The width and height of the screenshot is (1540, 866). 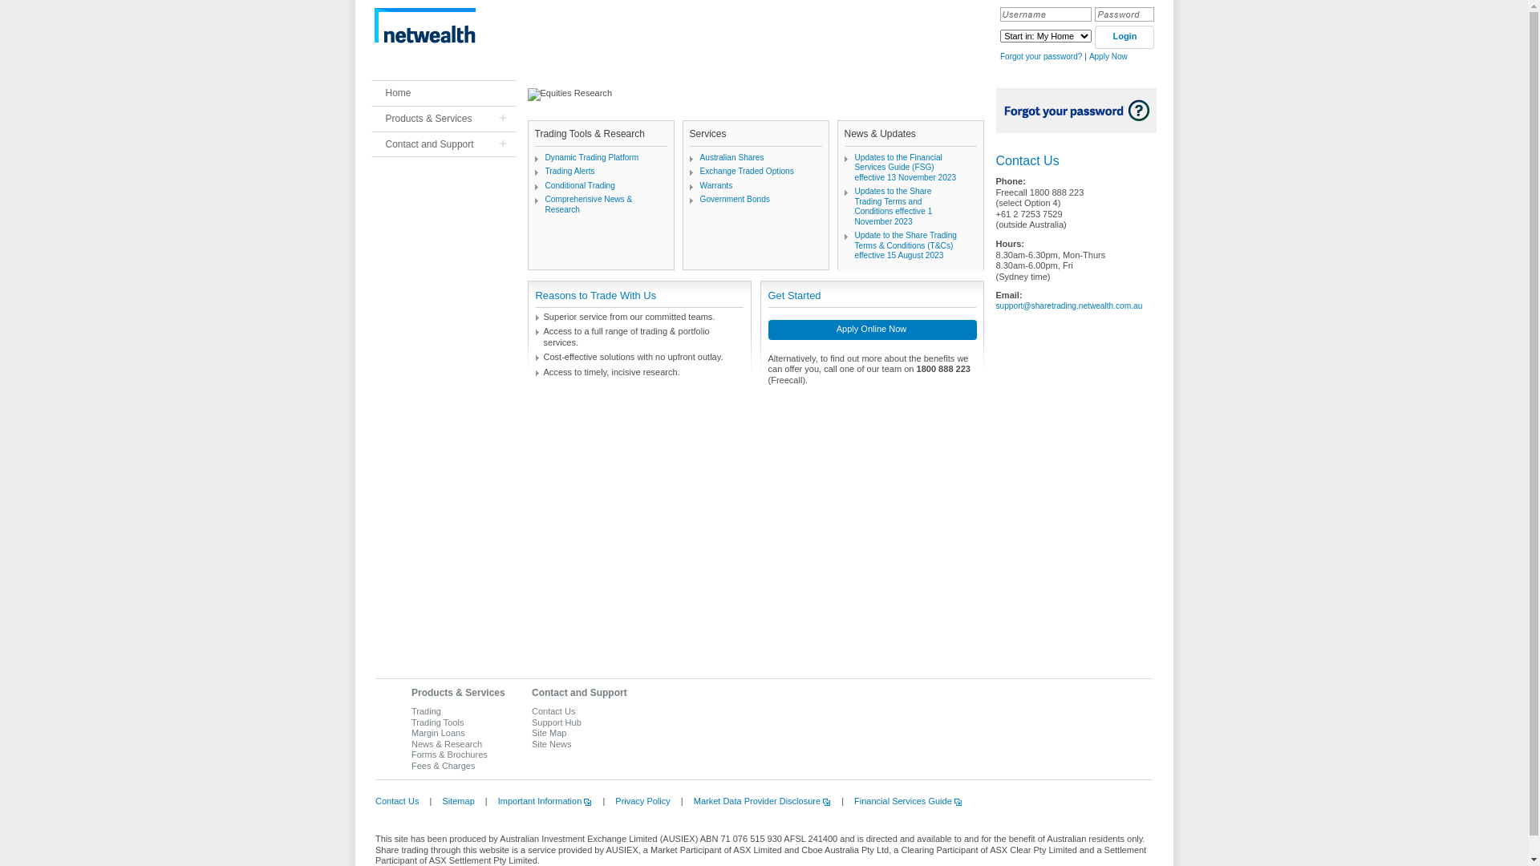 What do you see at coordinates (1108, 56) in the screenshot?
I see `Apply Now` at bounding box center [1108, 56].